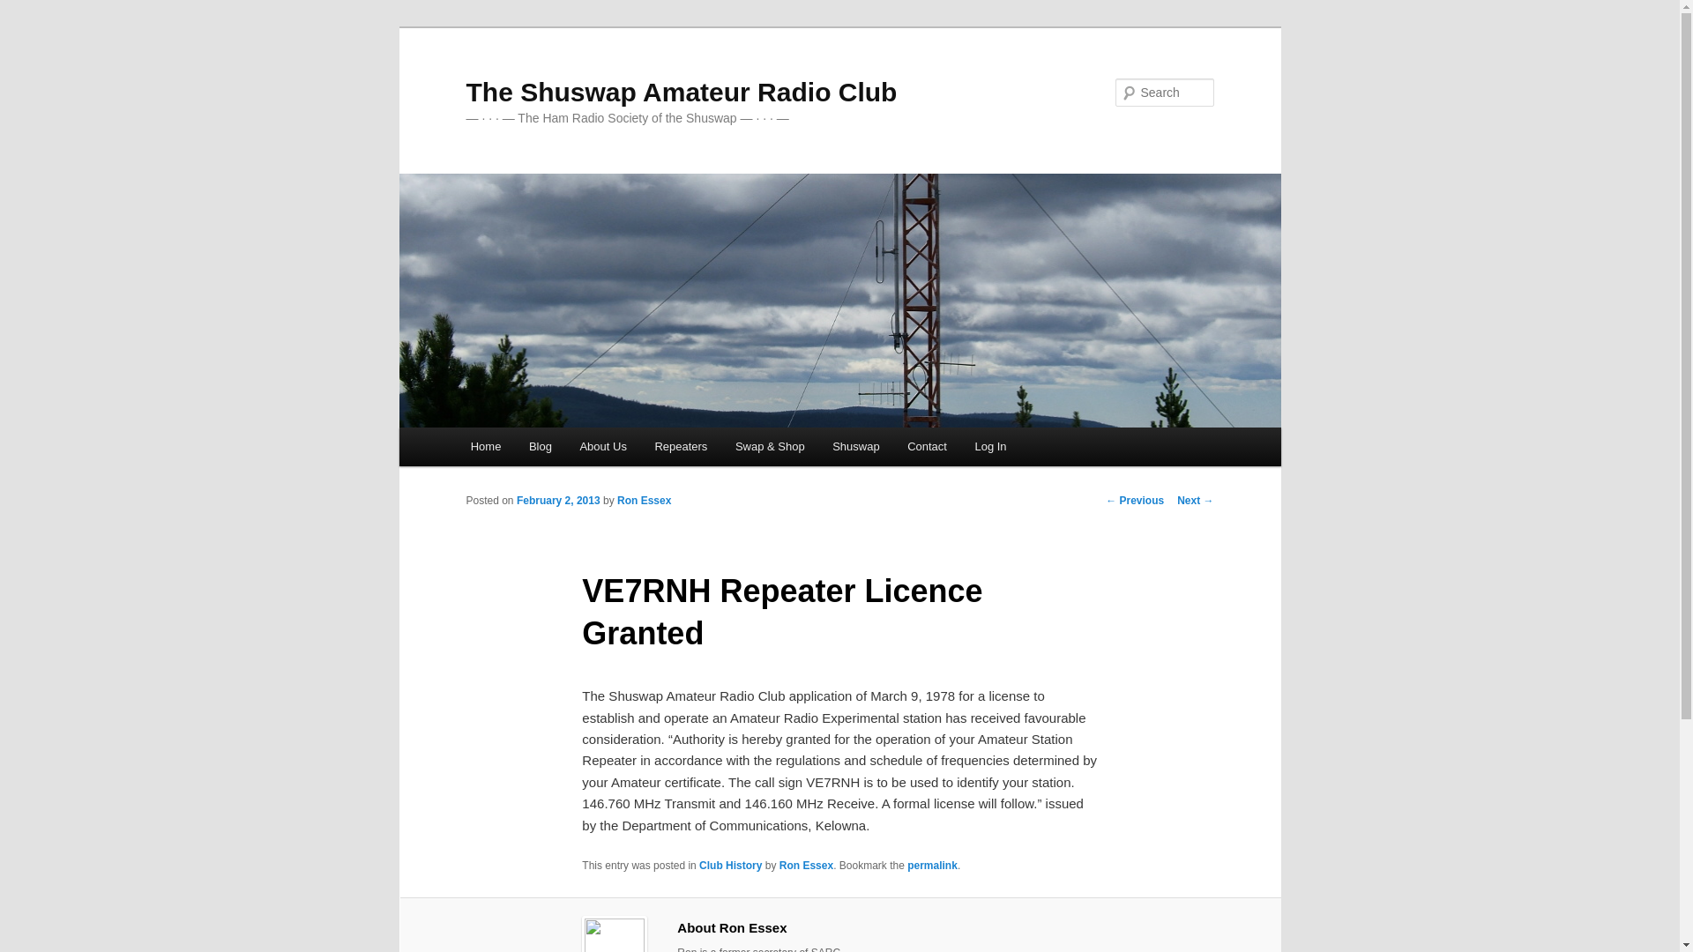 The height and width of the screenshot is (952, 1693). I want to click on Home, so click(485, 446).